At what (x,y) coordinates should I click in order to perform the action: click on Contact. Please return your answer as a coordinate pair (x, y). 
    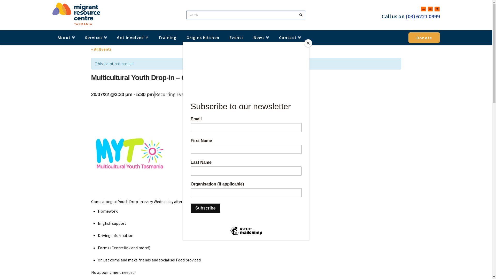
    Looking at the image, I should click on (290, 38).